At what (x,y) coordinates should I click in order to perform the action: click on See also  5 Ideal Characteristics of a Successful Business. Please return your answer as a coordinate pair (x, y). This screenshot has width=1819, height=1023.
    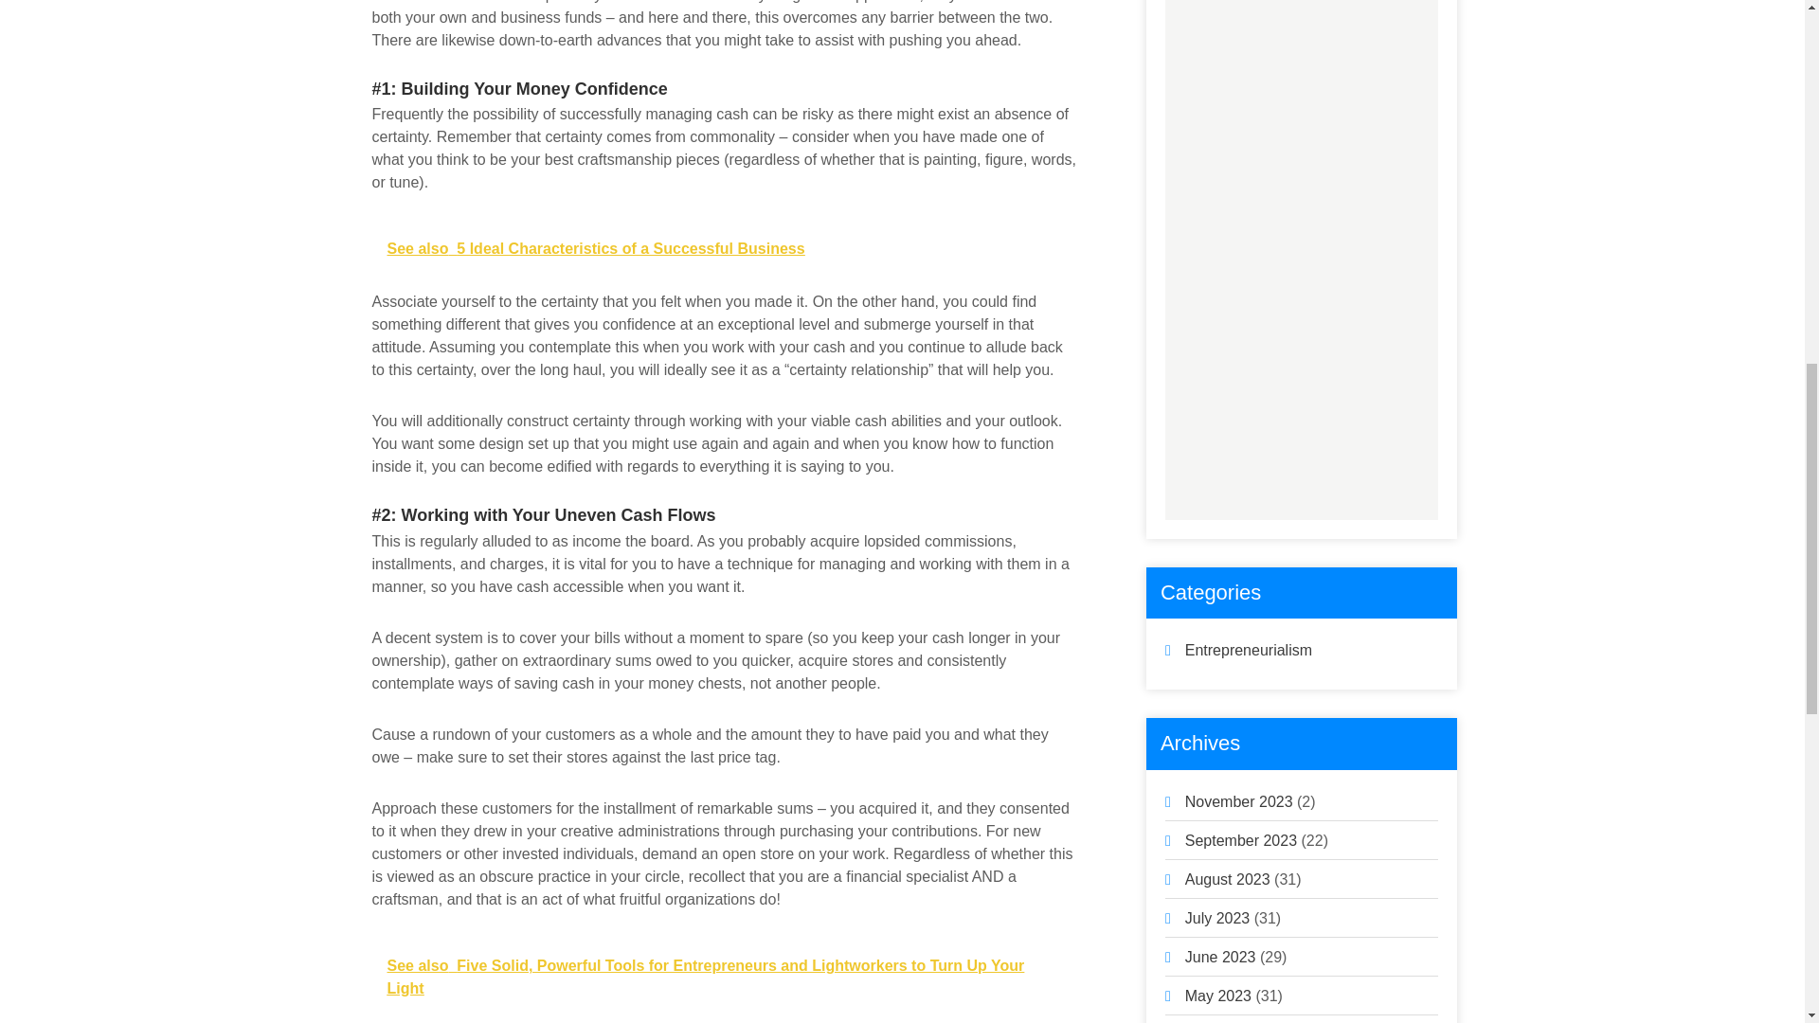
    Looking at the image, I should click on (724, 248).